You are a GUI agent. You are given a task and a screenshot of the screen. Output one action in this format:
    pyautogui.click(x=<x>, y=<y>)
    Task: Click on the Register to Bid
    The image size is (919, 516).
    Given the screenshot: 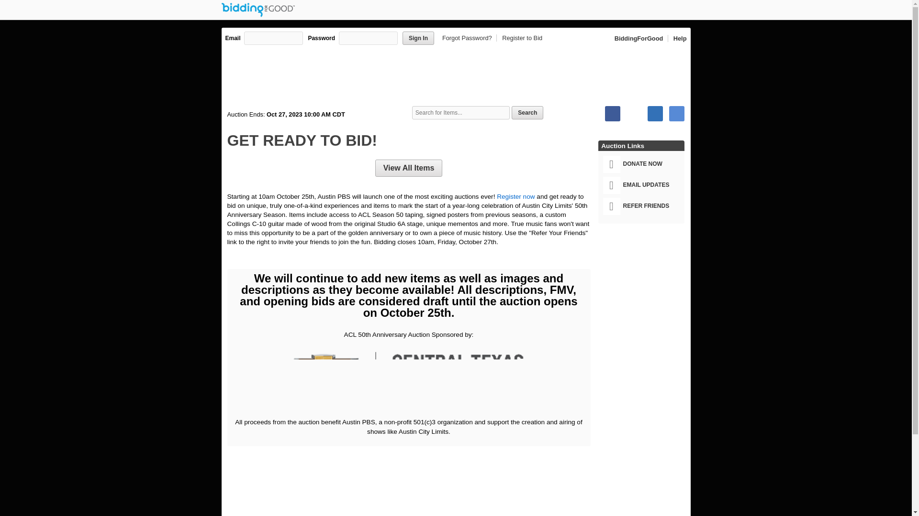 What is the action you would take?
    pyautogui.click(x=520, y=38)
    